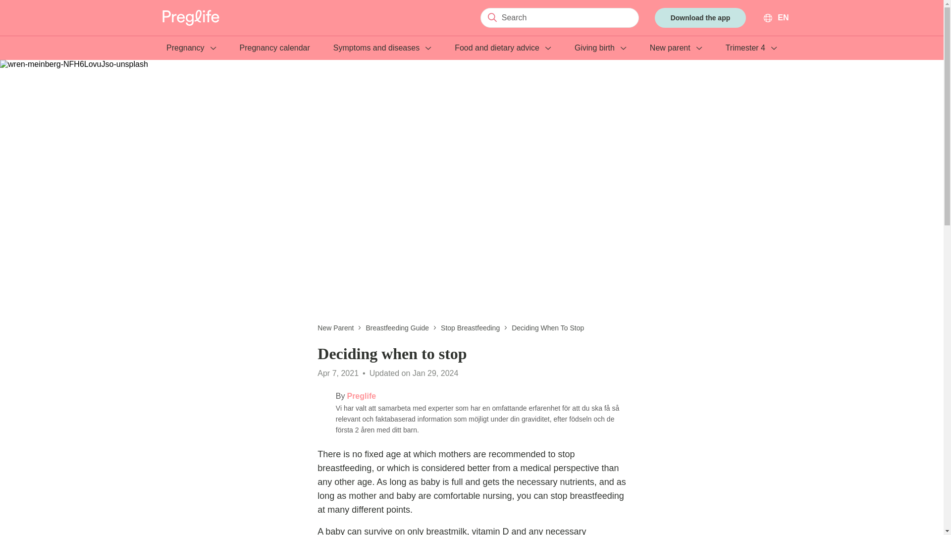  Describe the element at coordinates (503, 52) in the screenshot. I see `Food and dietary advice` at that location.